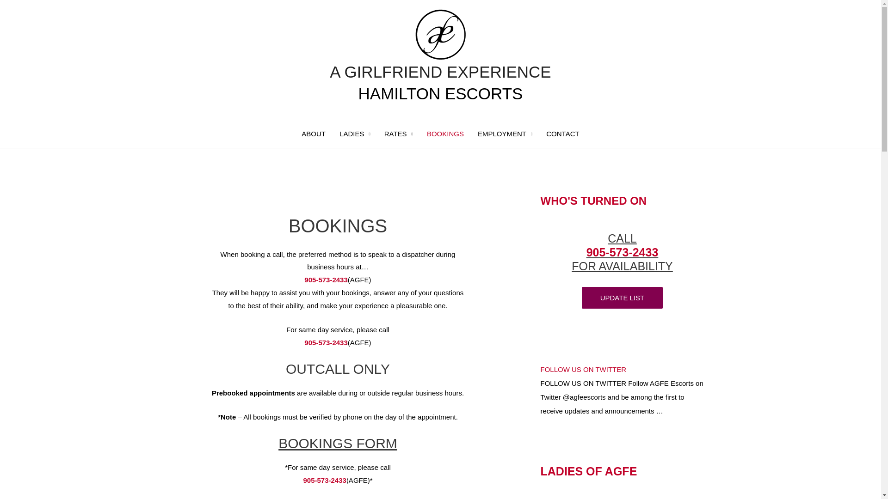  I want to click on ABOUT, so click(314, 134).